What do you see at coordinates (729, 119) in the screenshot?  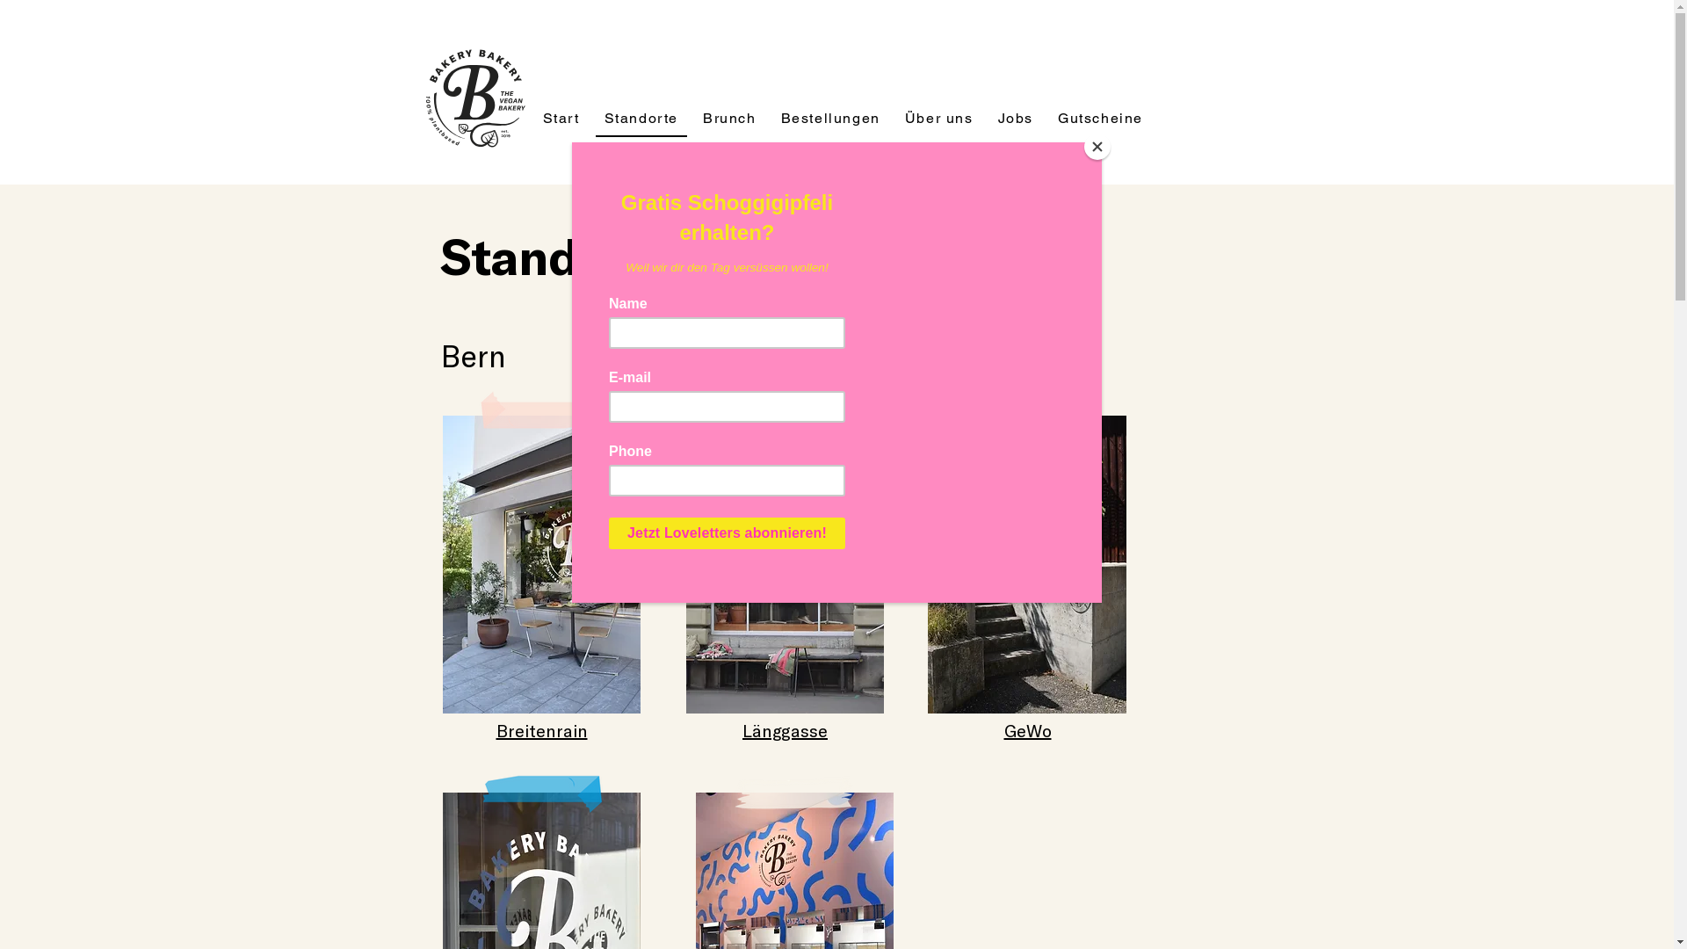 I see `Brunch` at bounding box center [729, 119].